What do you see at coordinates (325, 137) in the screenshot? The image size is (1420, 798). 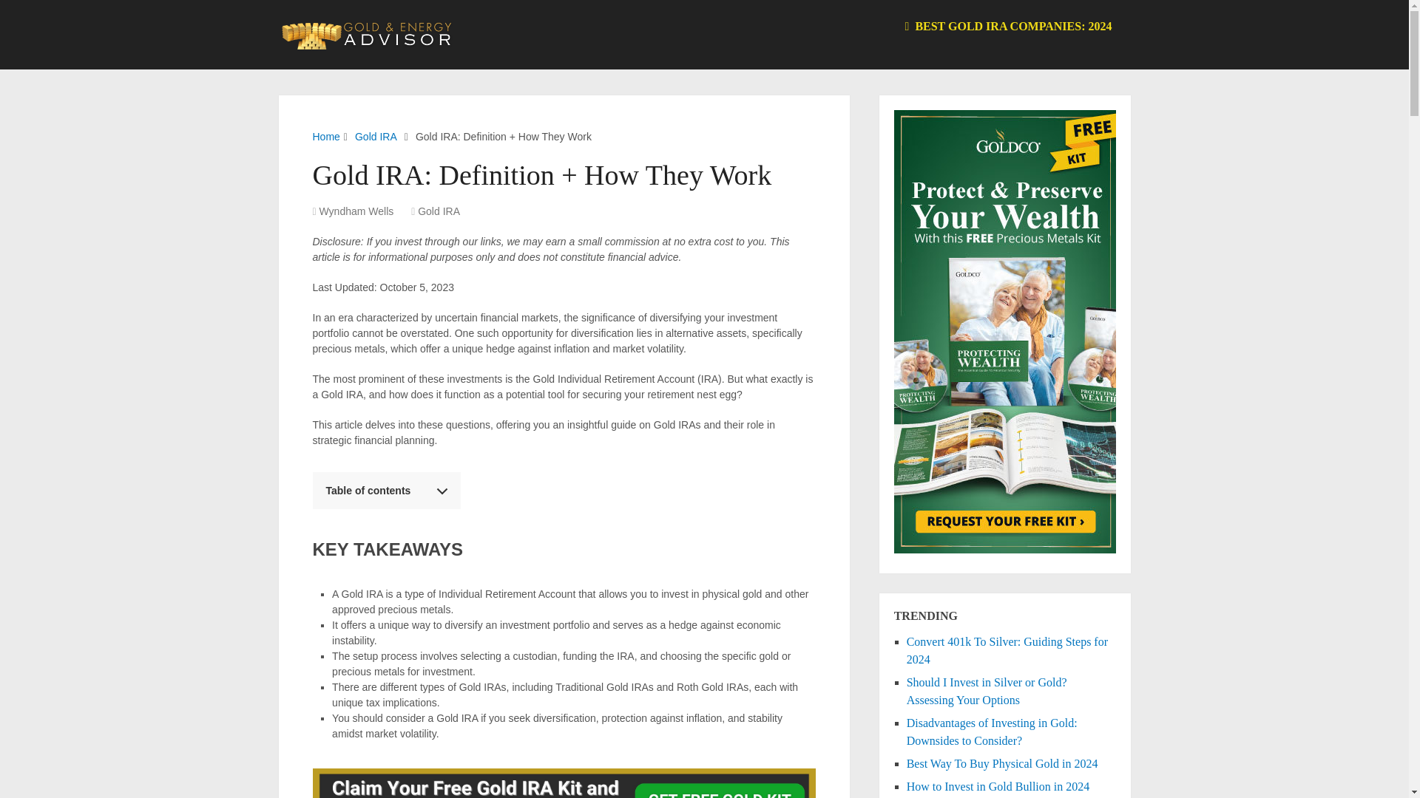 I see `Home` at bounding box center [325, 137].